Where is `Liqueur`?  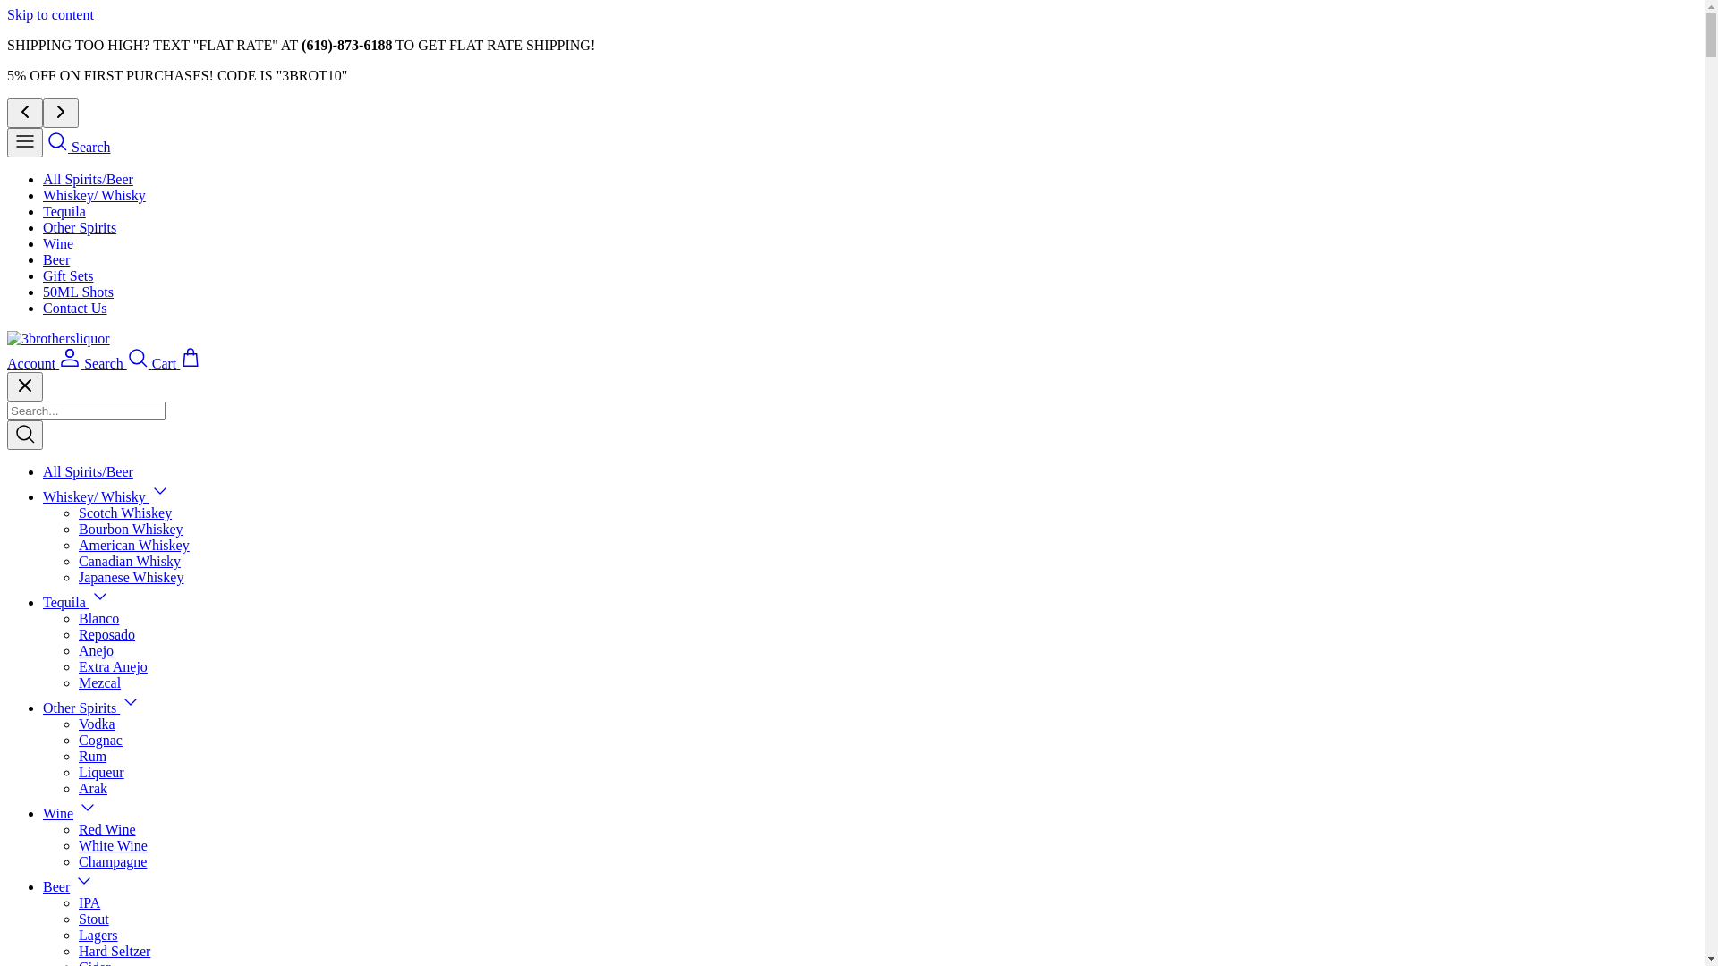 Liqueur is located at coordinates (102, 773).